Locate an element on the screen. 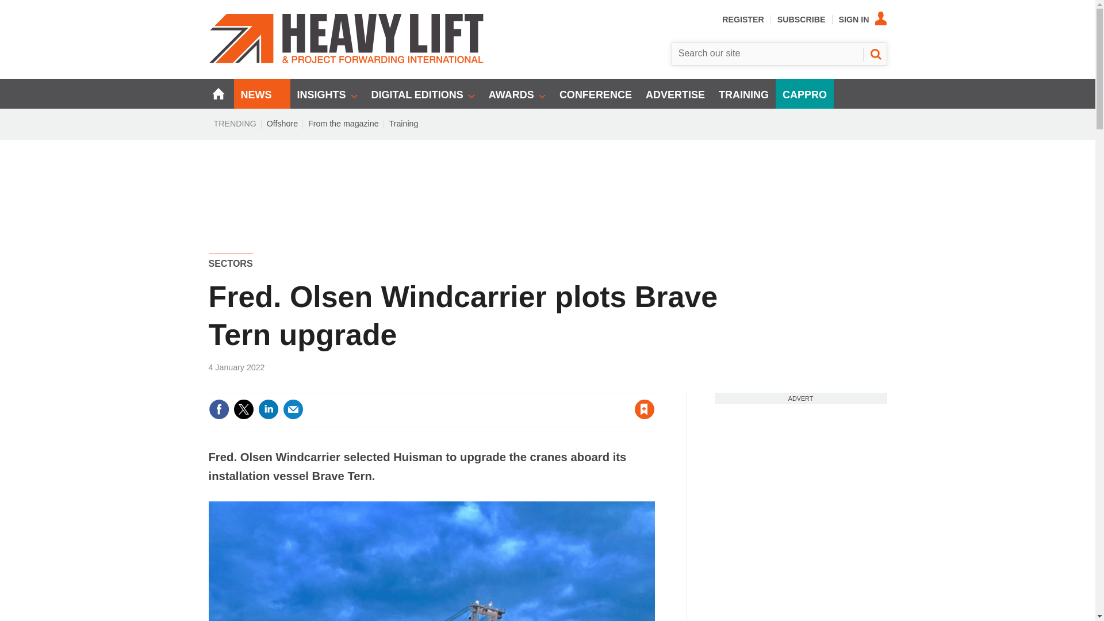 This screenshot has width=1104, height=621. REGISTER is located at coordinates (743, 20).